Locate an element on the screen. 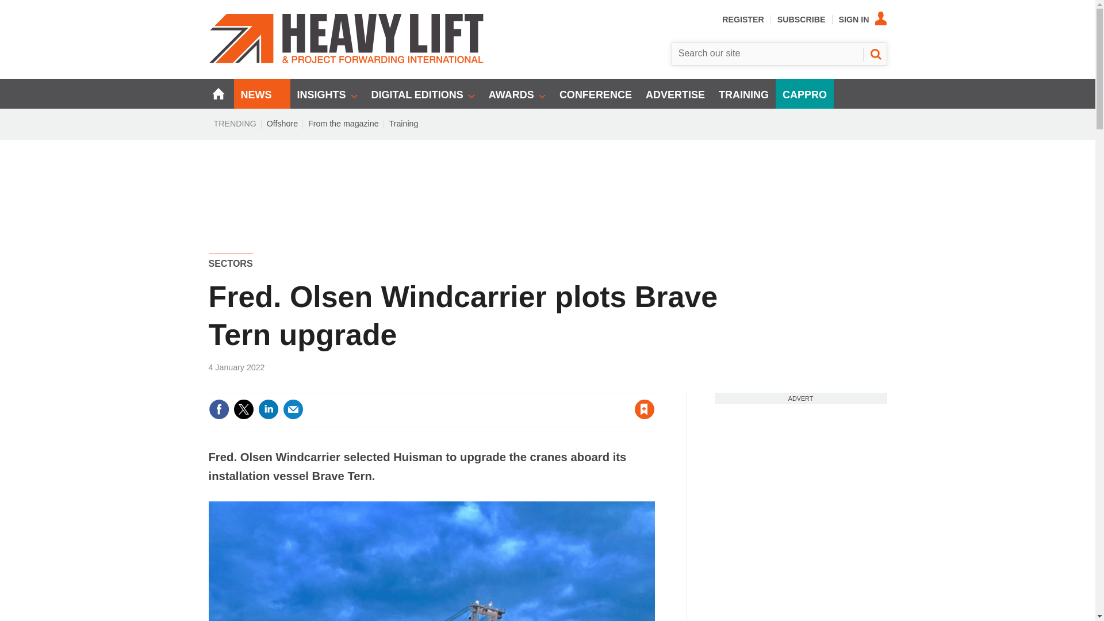 This screenshot has width=1104, height=621. REGISTER is located at coordinates (743, 20).